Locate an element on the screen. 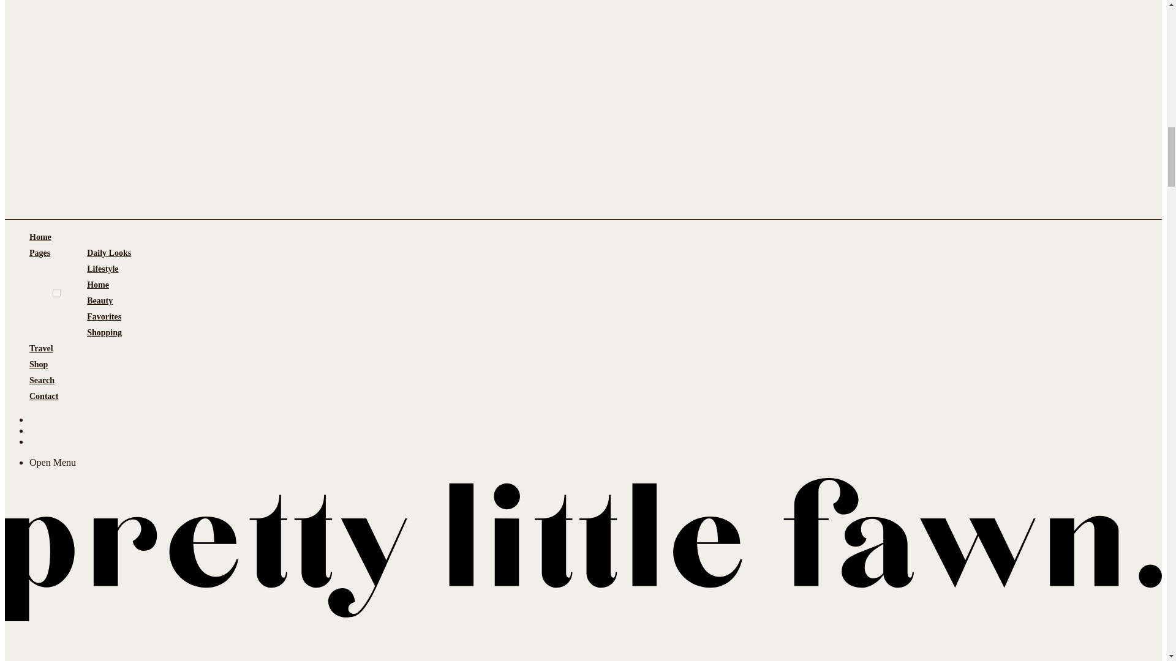  Lifestyle is located at coordinates (103, 269).